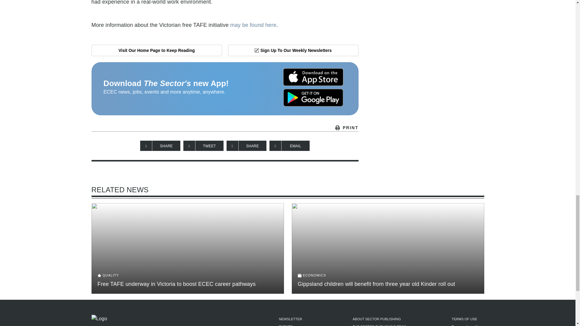 The image size is (580, 326). I want to click on Tweet, so click(203, 145).